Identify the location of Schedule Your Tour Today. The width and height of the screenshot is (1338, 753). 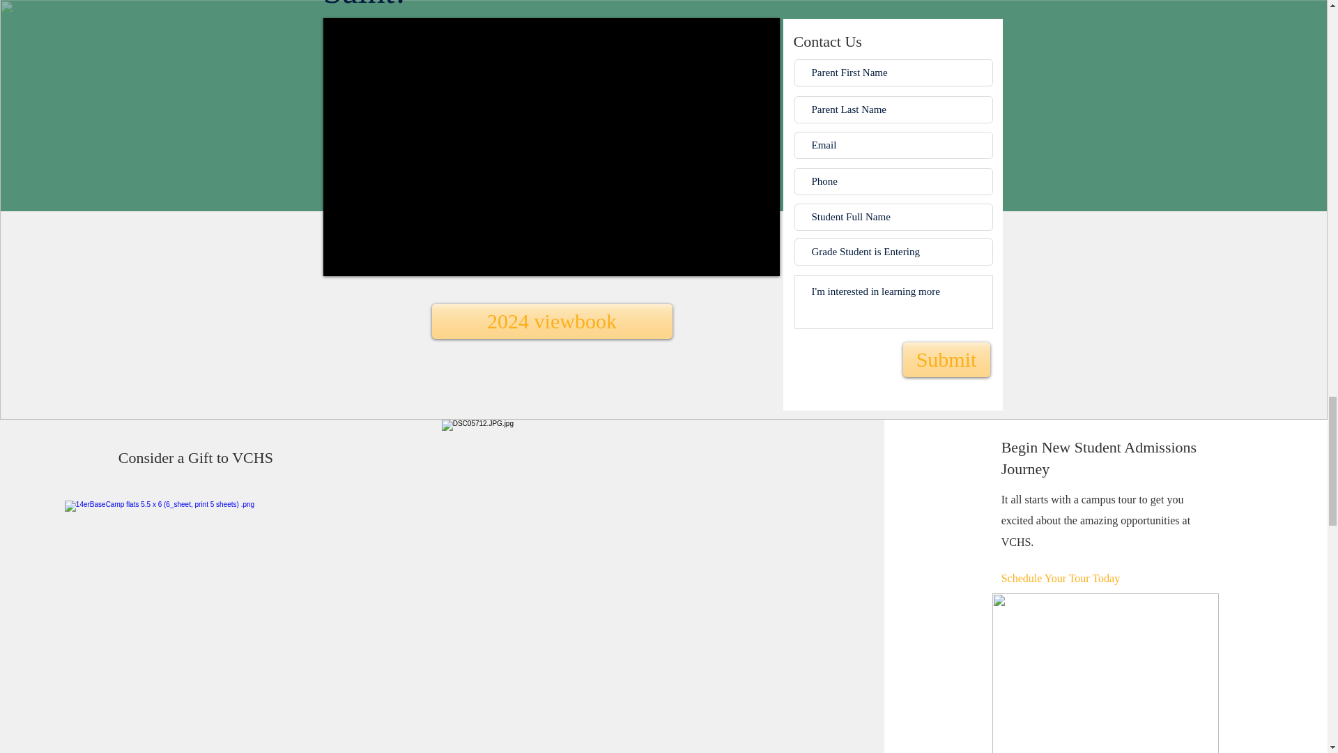
(1089, 579).